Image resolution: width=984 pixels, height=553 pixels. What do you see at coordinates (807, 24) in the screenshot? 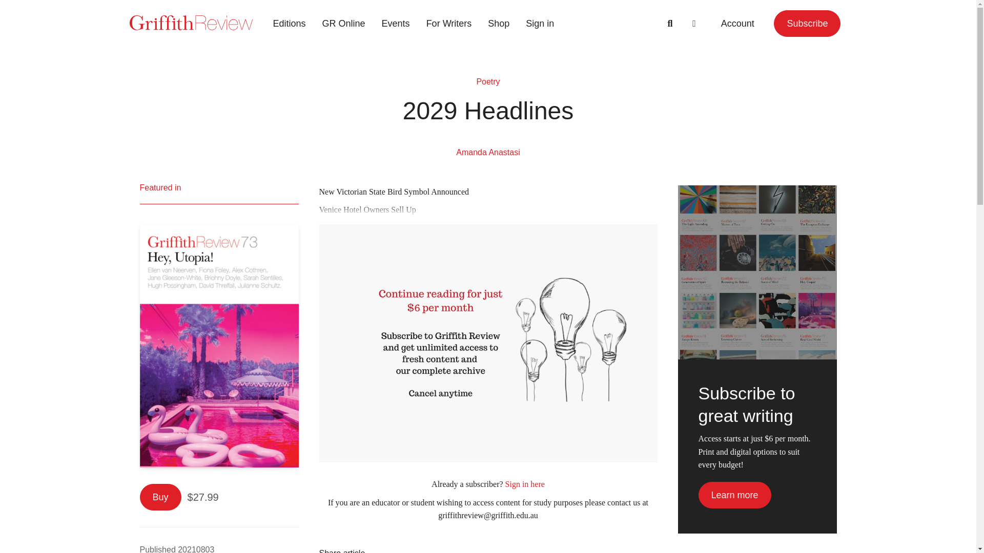
I see `Subscribe` at bounding box center [807, 24].